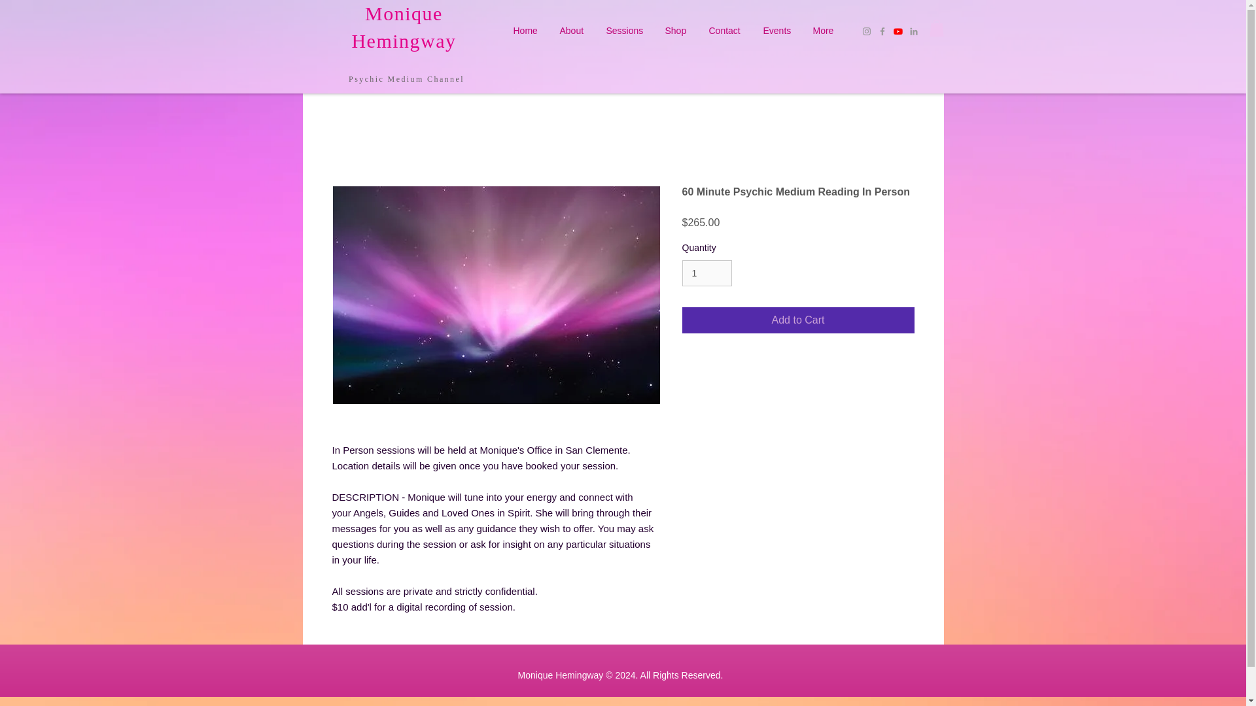 The height and width of the screenshot is (706, 1256). Describe the element at coordinates (706, 273) in the screenshot. I see `1` at that location.